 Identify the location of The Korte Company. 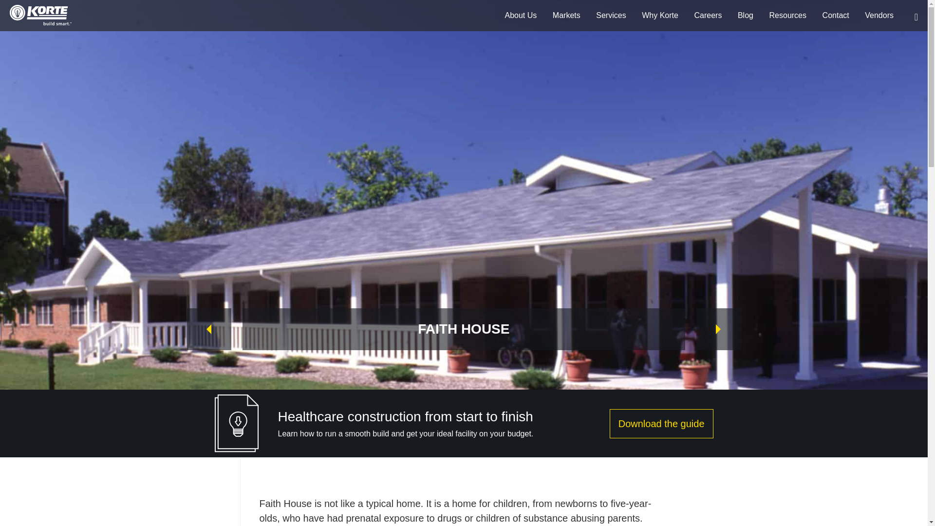
(40, 15).